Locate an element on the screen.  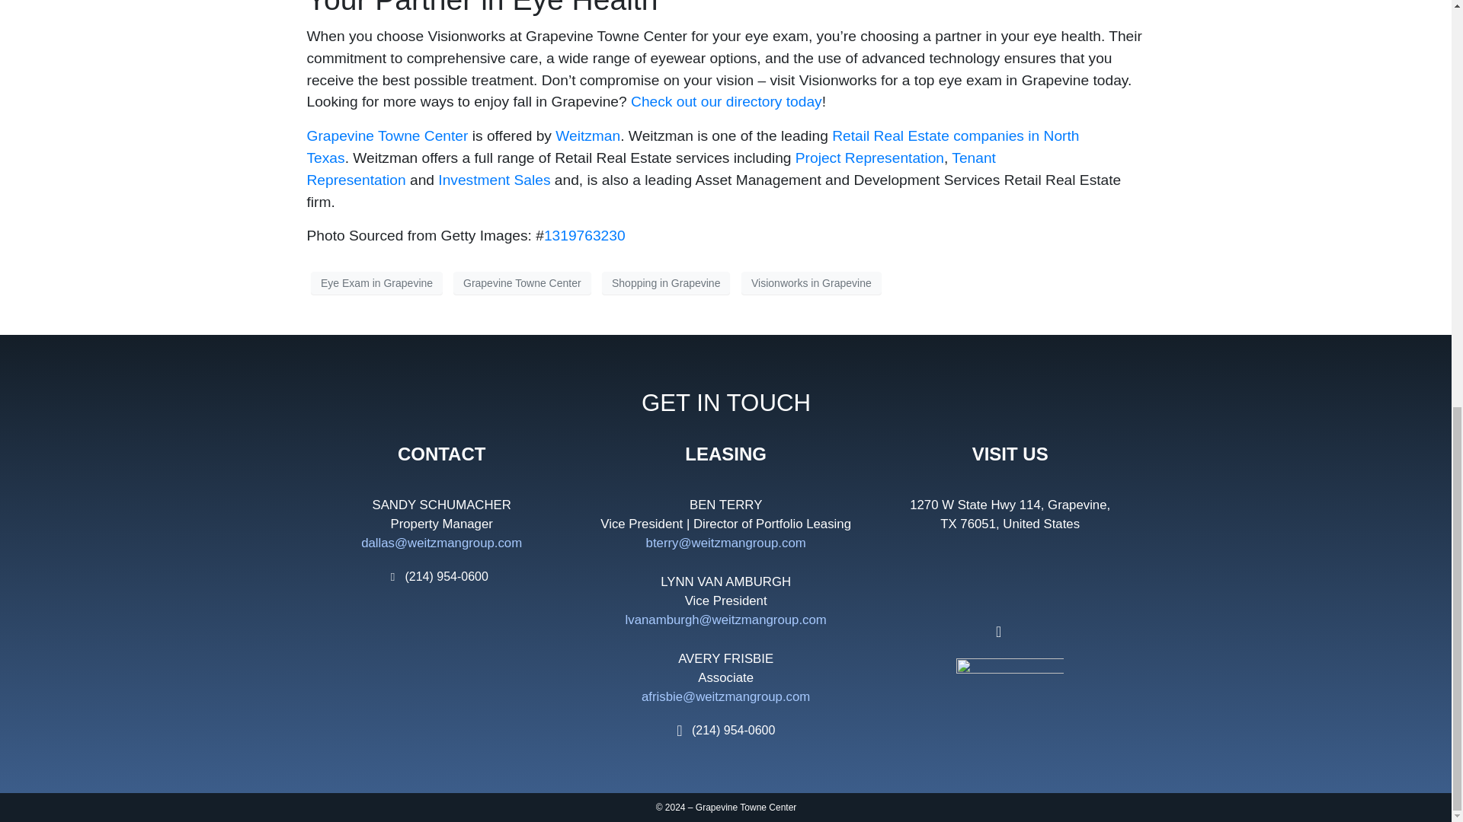
1319763230 is located at coordinates (585, 235).